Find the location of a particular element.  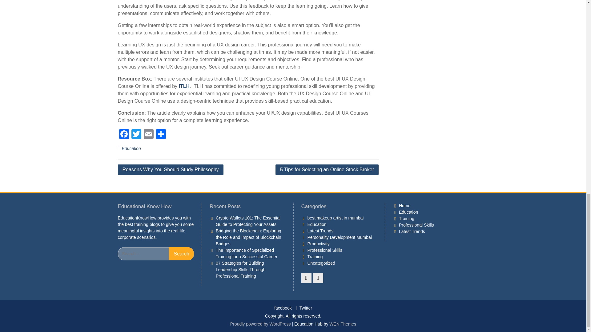

Twitter is located at coordinates (136, 135).